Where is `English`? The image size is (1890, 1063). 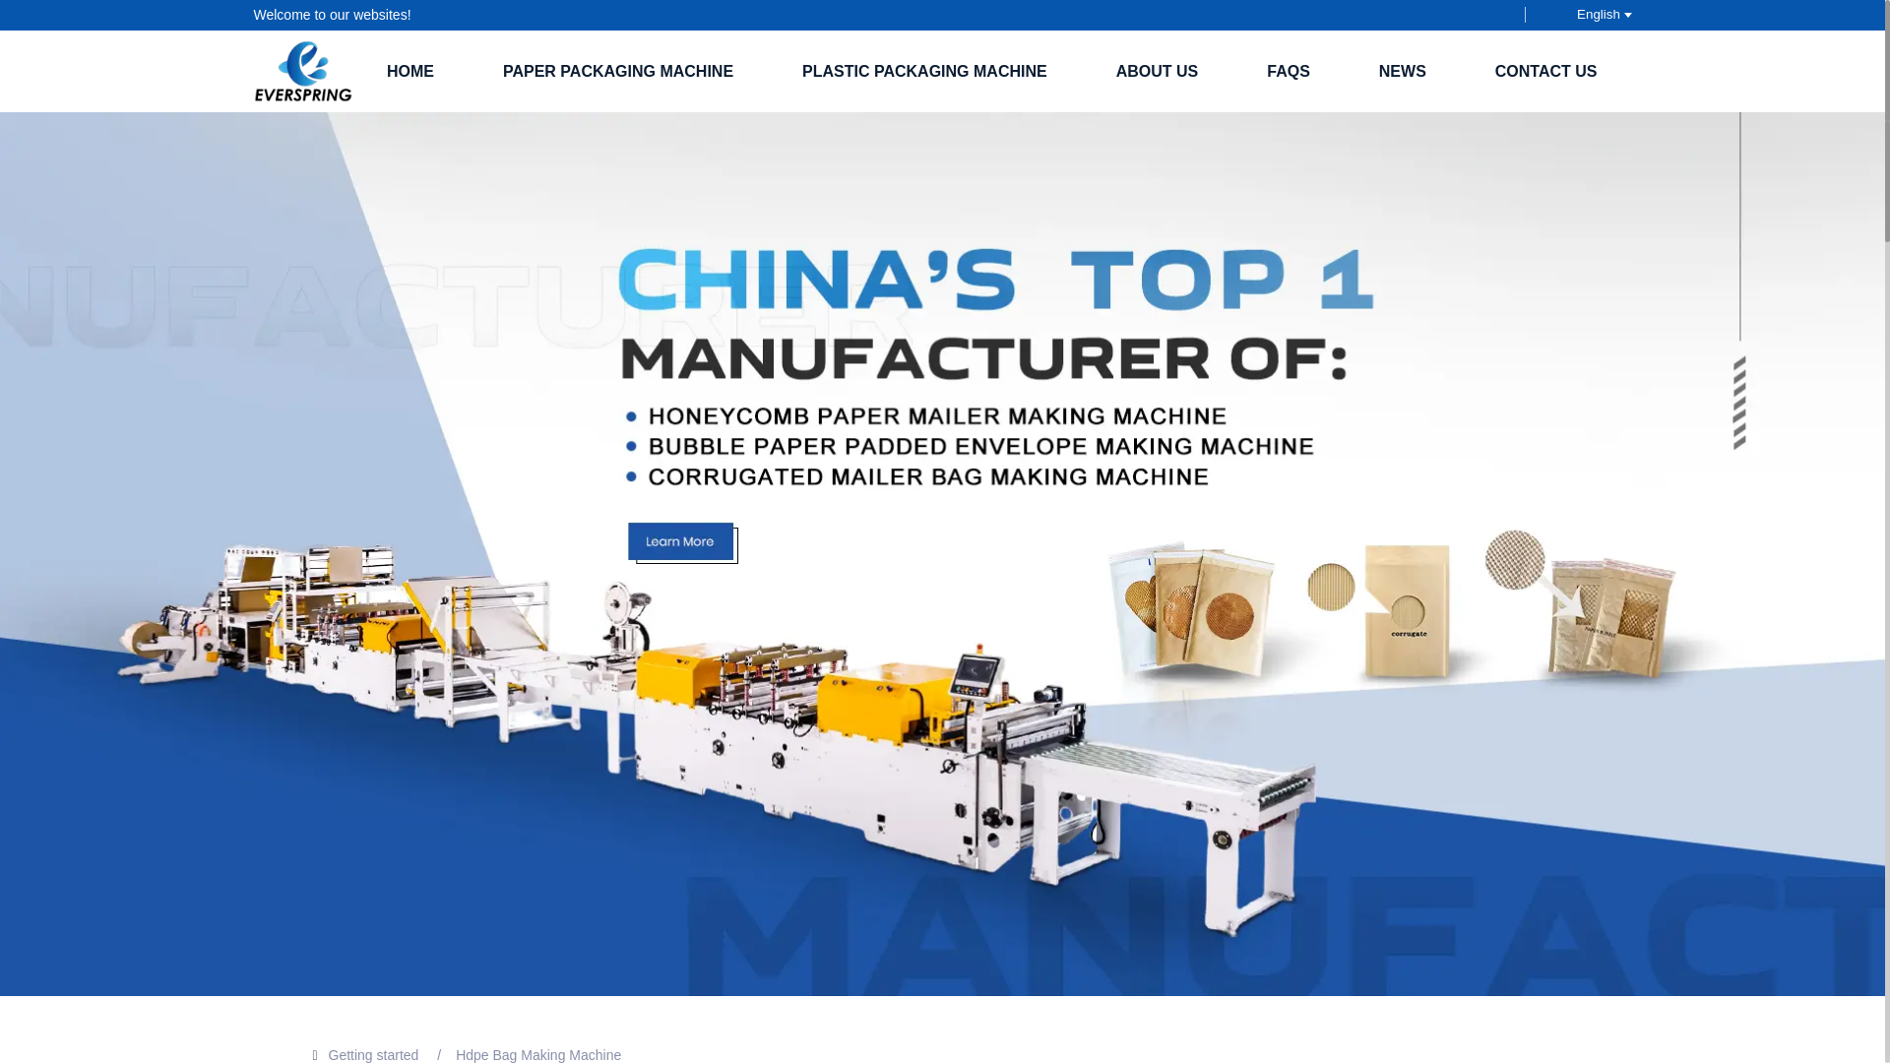
English is located at coordinates (1587, 14).